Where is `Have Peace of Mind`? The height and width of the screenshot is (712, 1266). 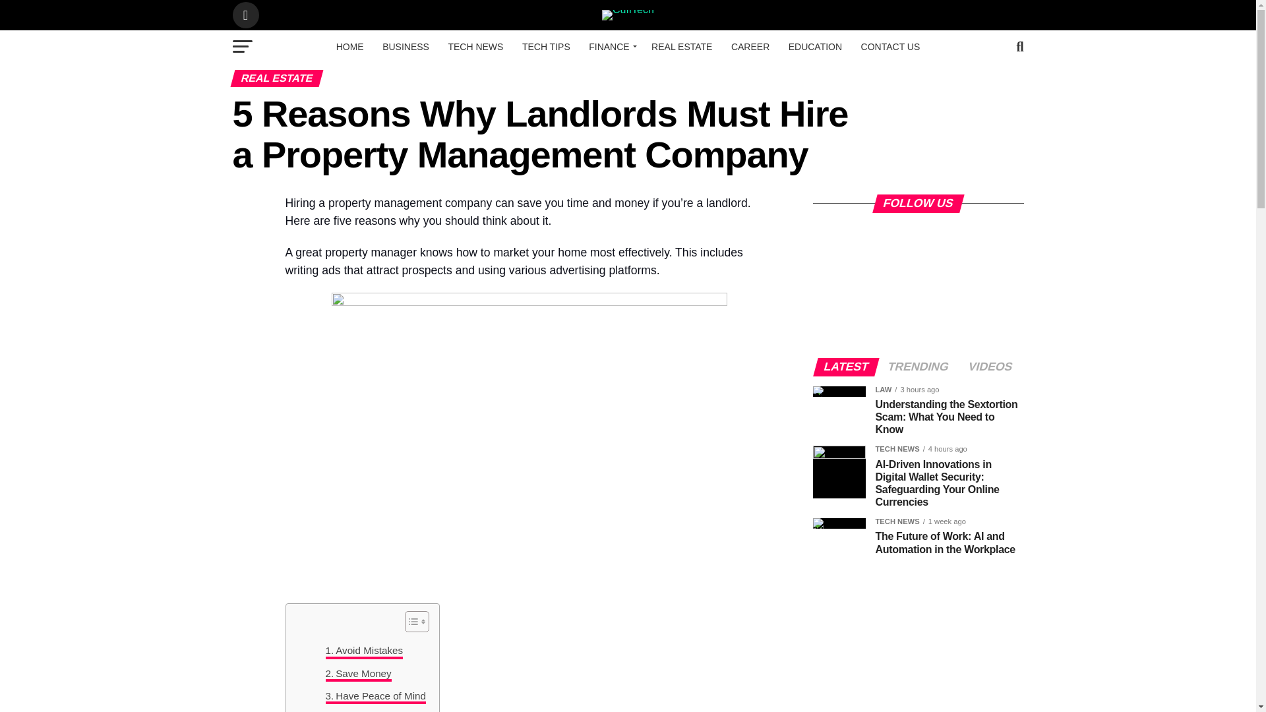 Have Peace of Mind is located at coordinates (375, 696).